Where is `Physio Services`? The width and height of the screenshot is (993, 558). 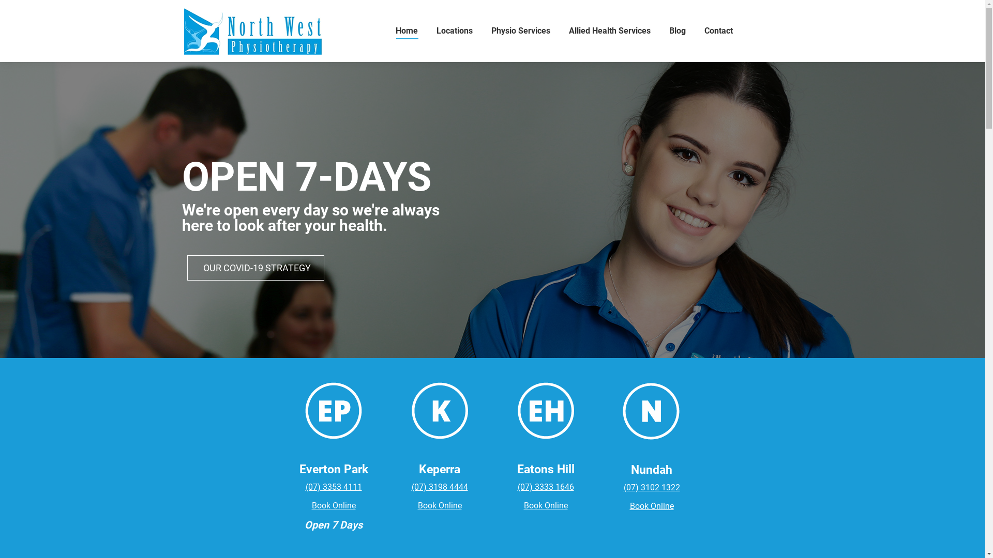
Physio Services is located at coordinates (521, 31).